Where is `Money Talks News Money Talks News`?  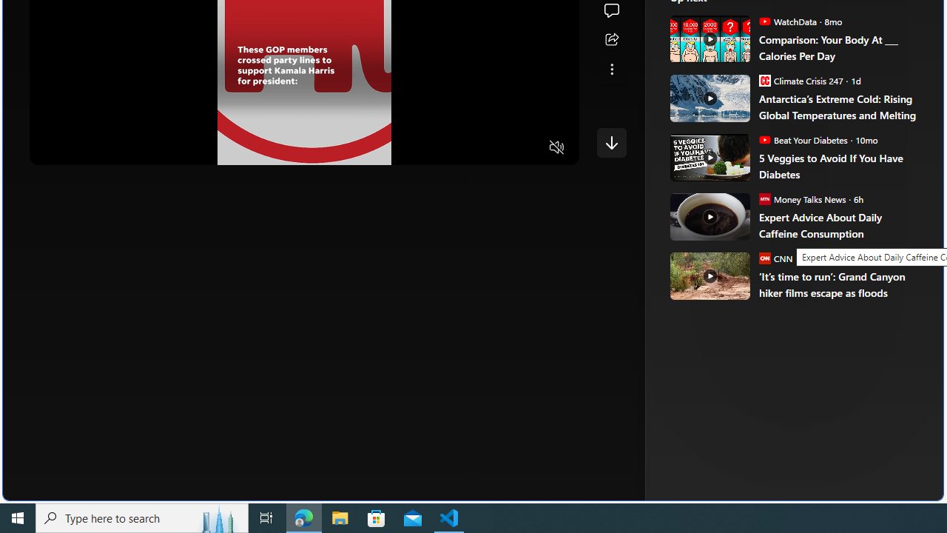 Money Talks News Money Talks News is located at coordinates (802, 198).